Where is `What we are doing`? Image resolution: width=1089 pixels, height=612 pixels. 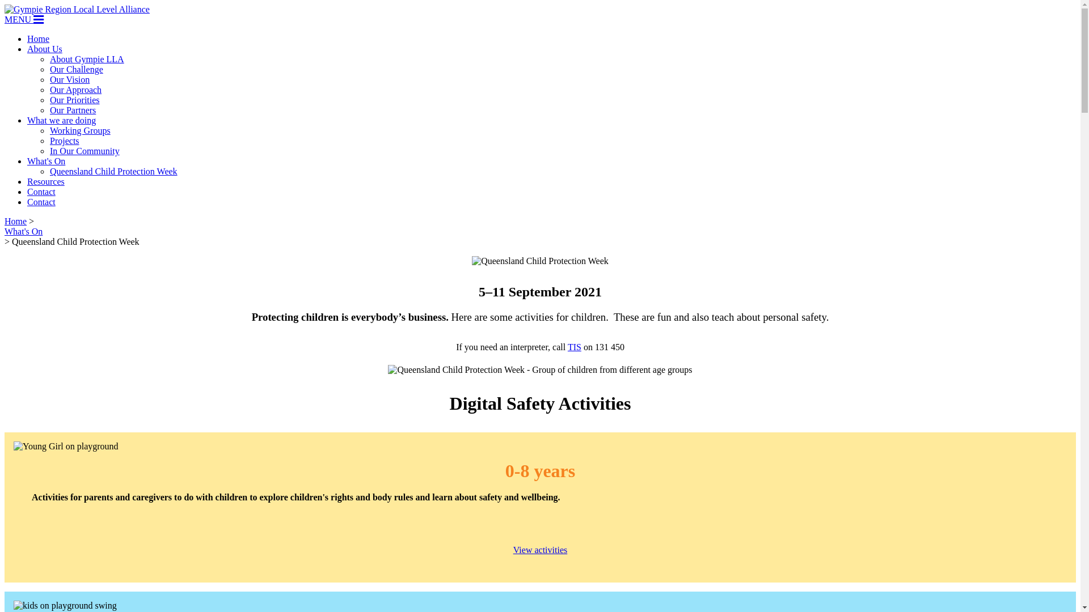 What we are doing is located at coordinates (61, 120).